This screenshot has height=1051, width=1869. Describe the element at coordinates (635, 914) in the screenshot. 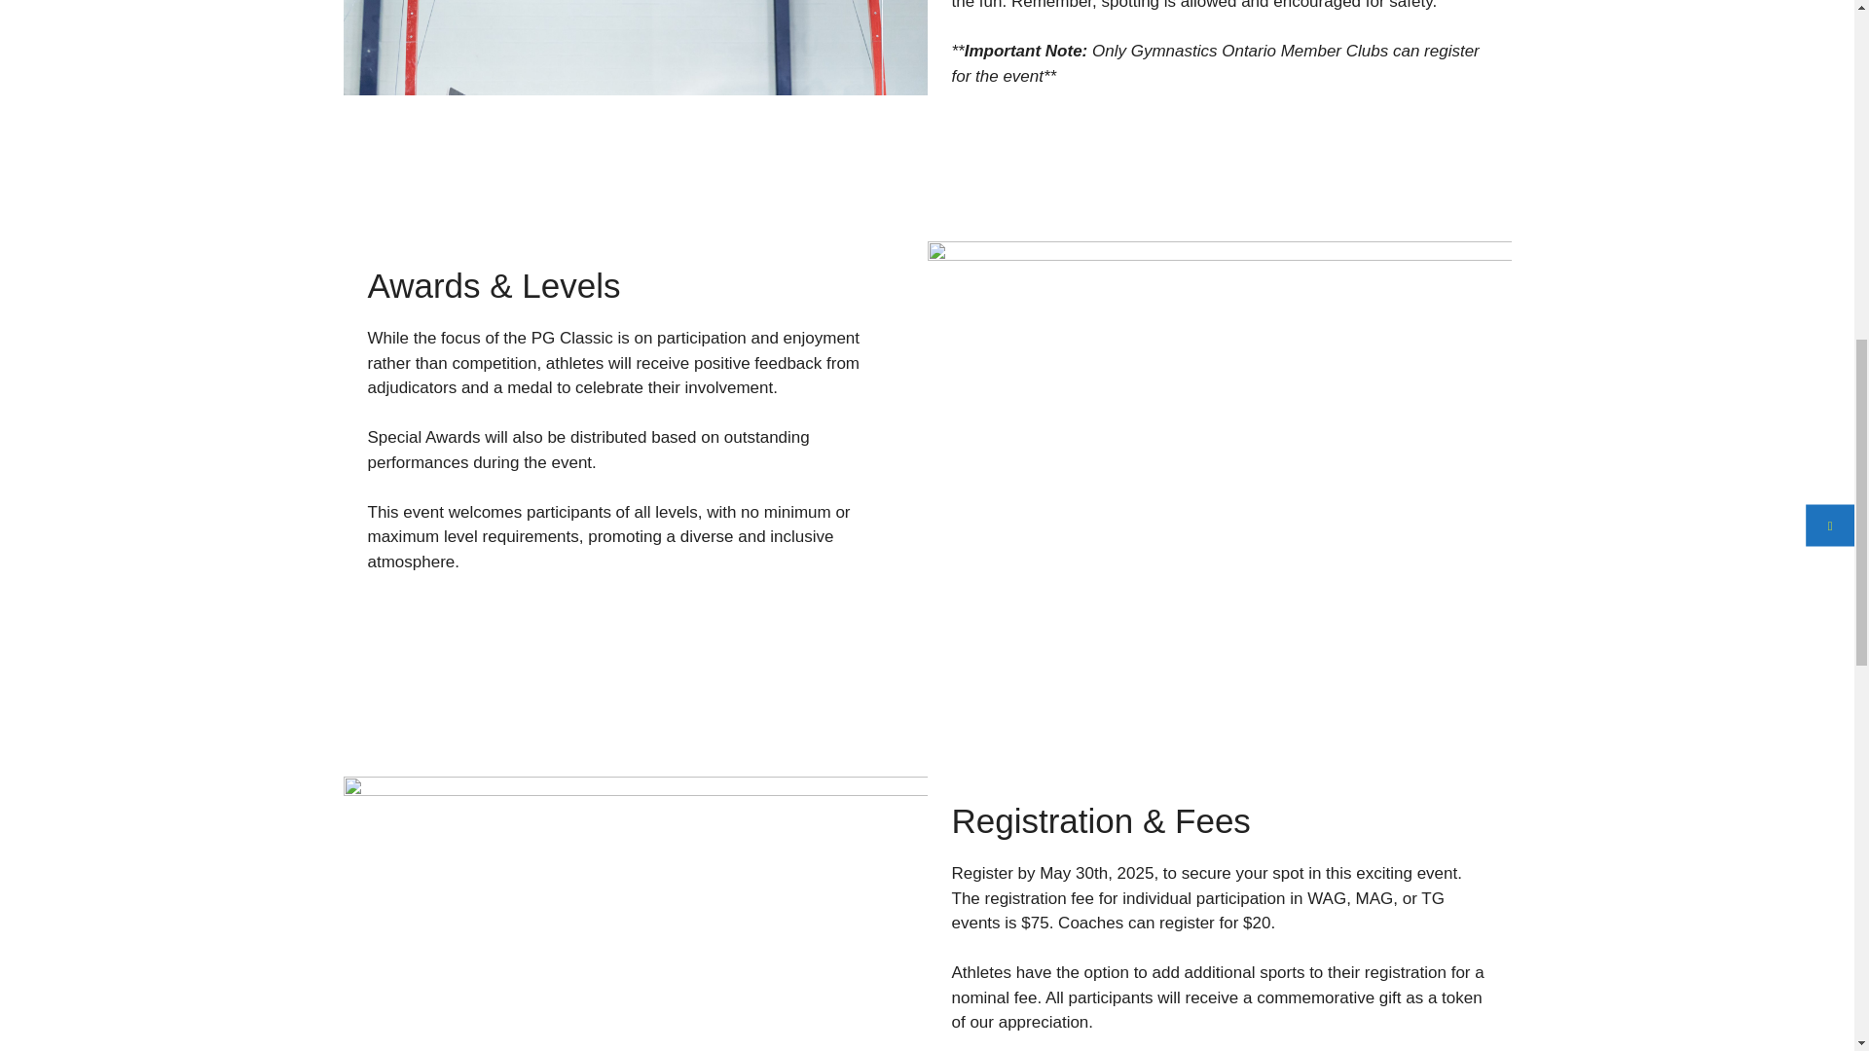

I see `1E0A9515` at that location.